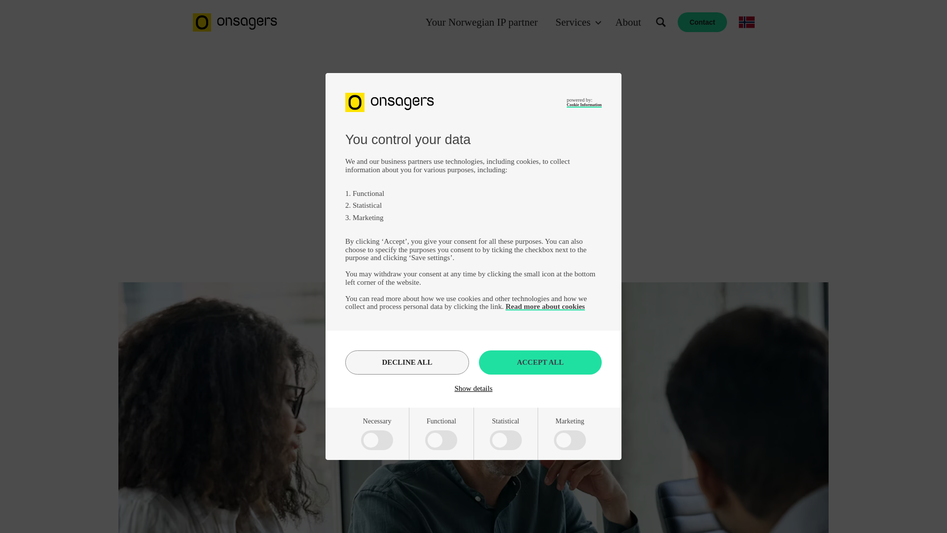 The image size is (947, 533). What do you see at coordinates (407, 362) in the screenshot?
I see `DECLINE ALL` at bounding box center [407, 362].